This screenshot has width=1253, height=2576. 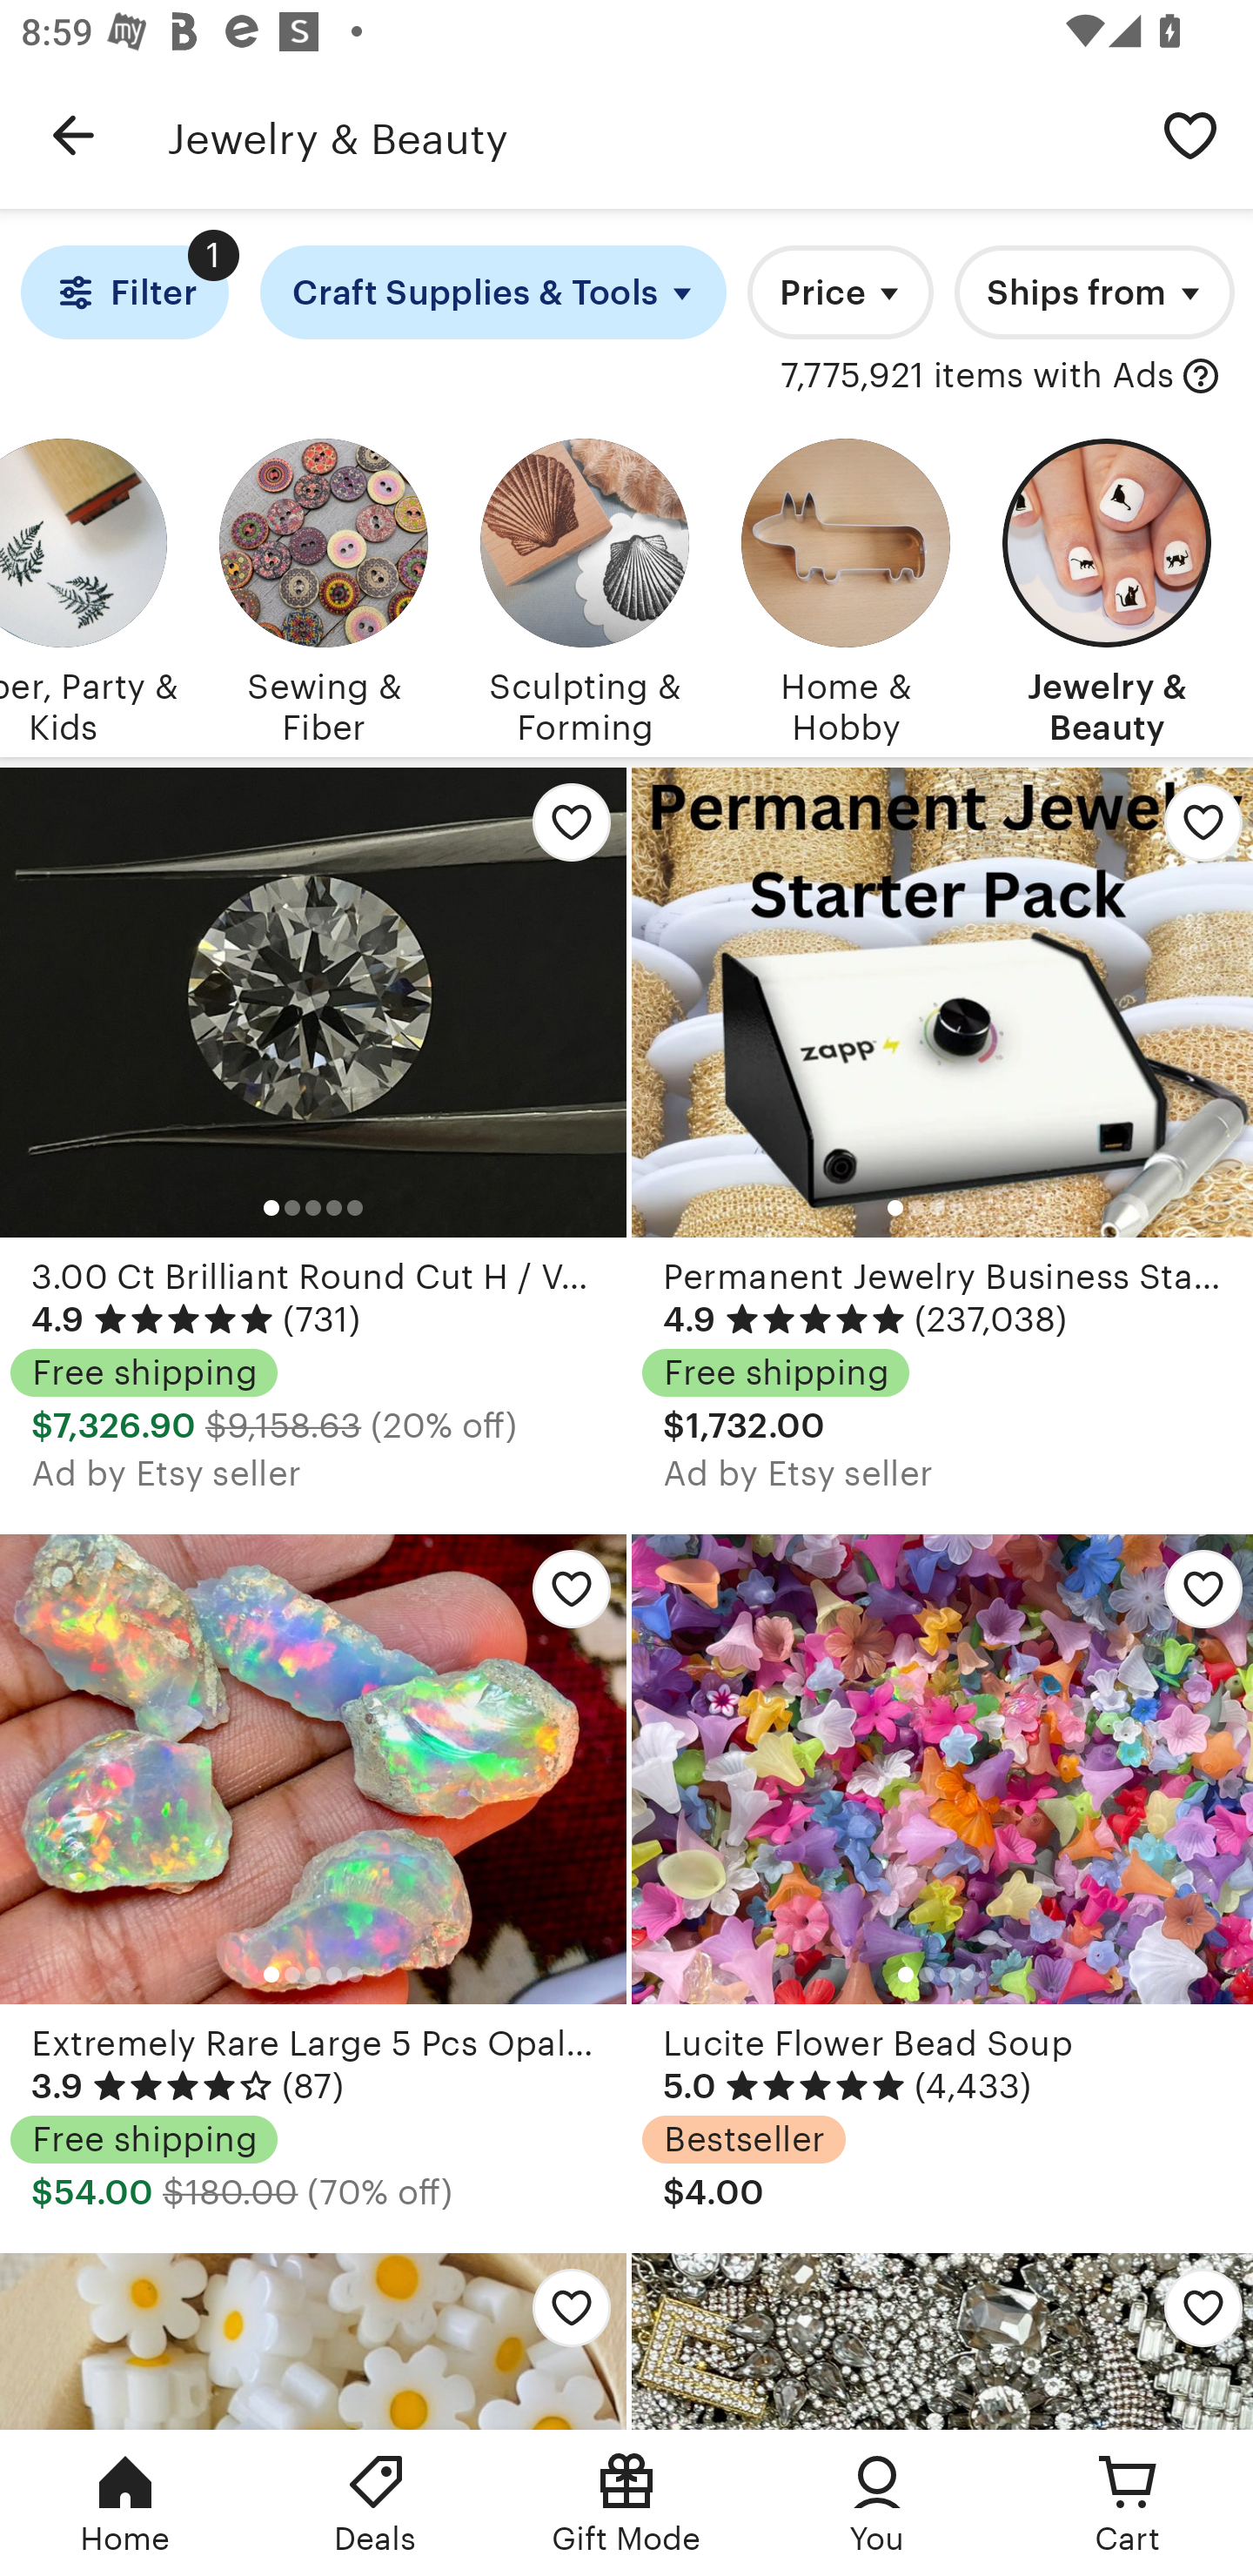 I want to click on Jewelry & Beauty, so click(x=1107, y=587).